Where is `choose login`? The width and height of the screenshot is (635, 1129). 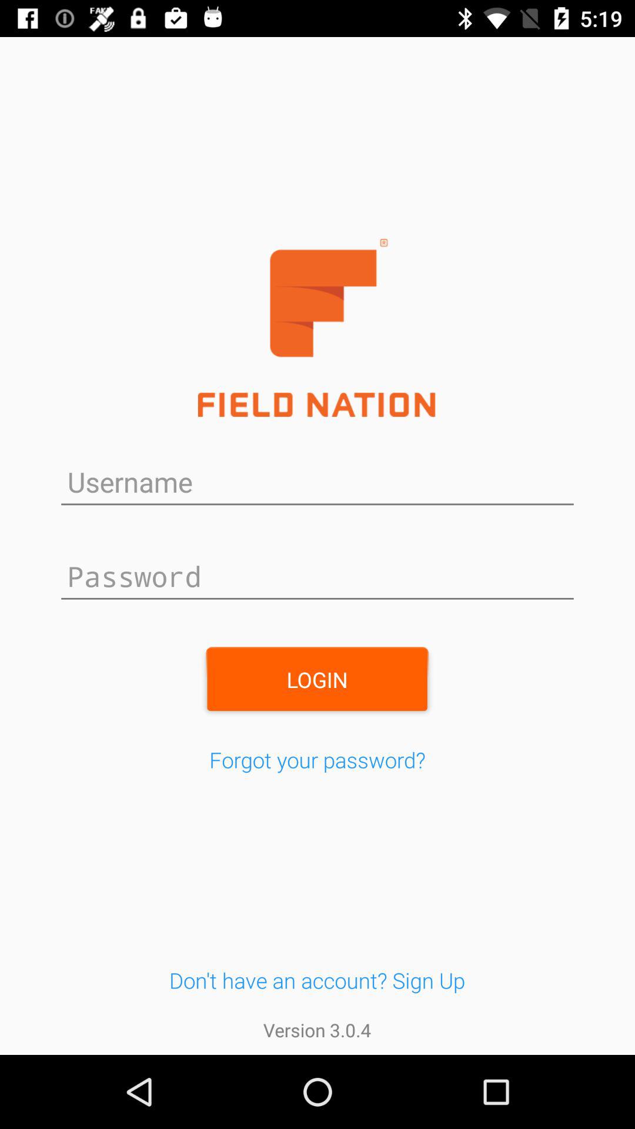 choose login is located at coordinates (317, 679).